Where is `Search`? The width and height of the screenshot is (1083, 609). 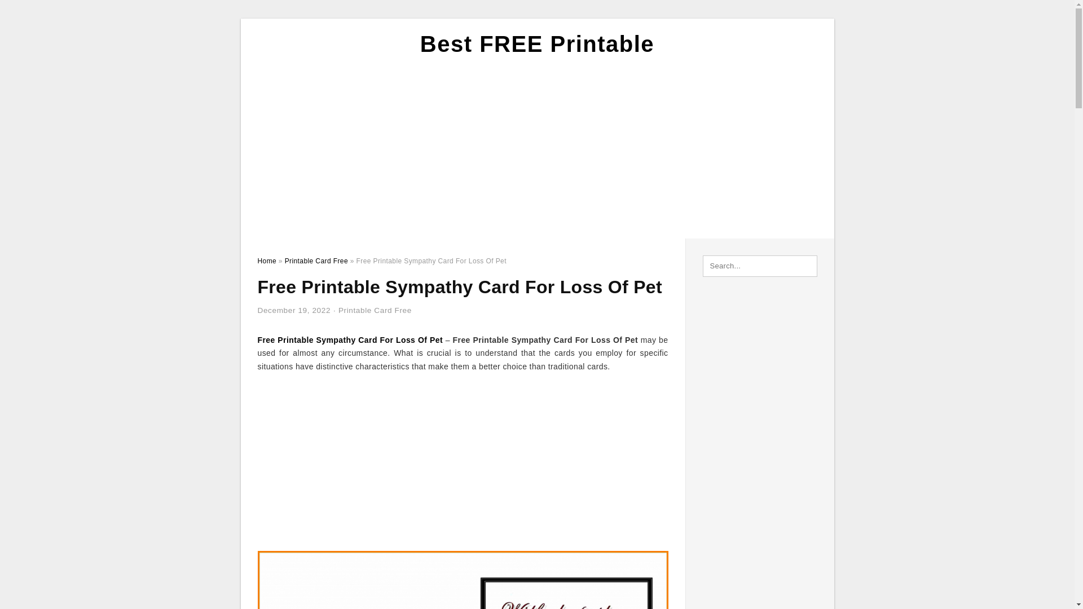 Search is located at coordinates (33, 12).